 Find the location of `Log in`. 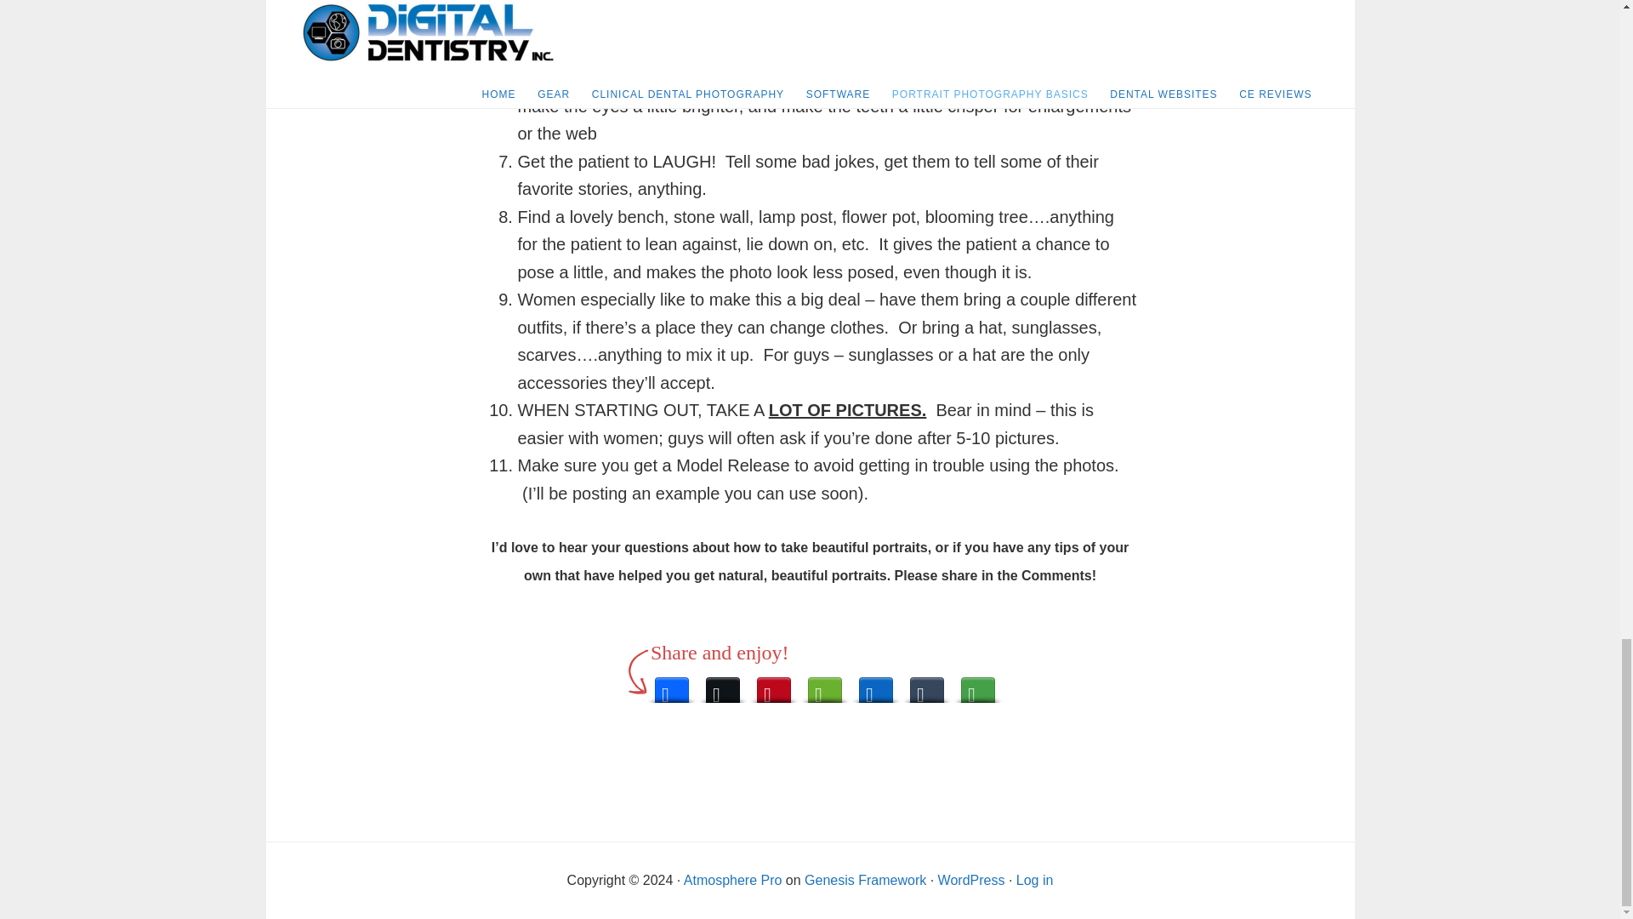

Log in is located at coordinates (1034, 880).